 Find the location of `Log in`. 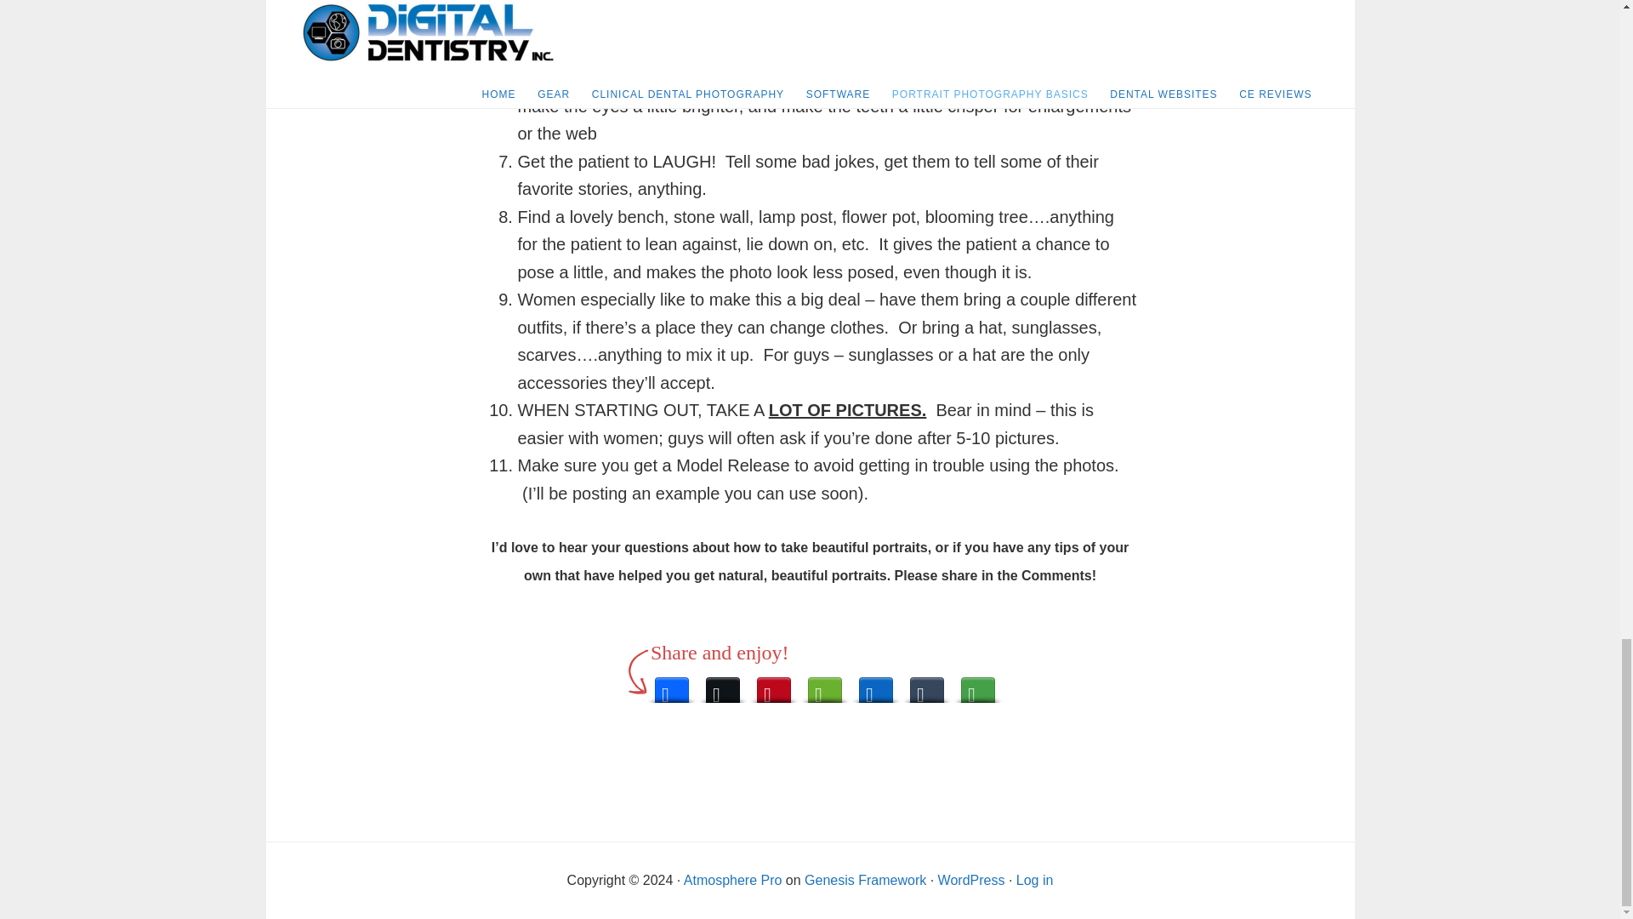

Log in is located at coordinates (1034, 880).